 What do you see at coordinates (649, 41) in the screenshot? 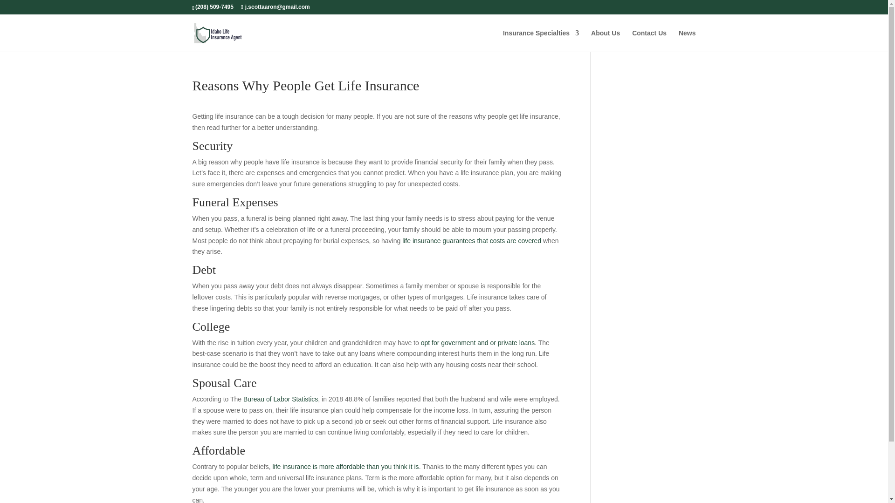
I see `Contact Us` at bounding box center [649, 41].